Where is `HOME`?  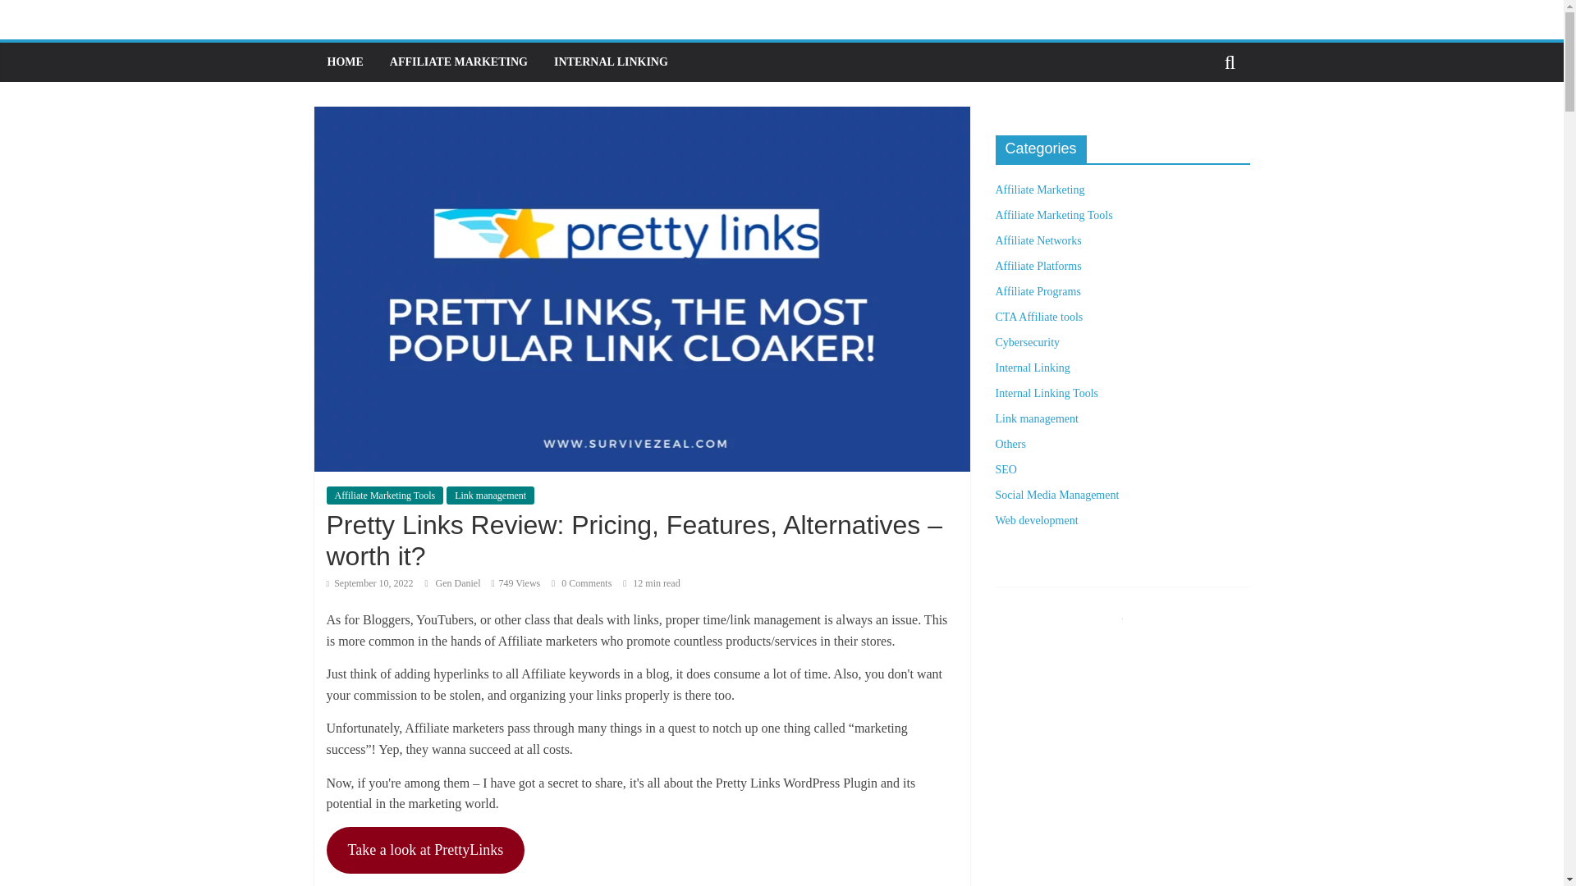 HOME is located at coordinates (345, 62).